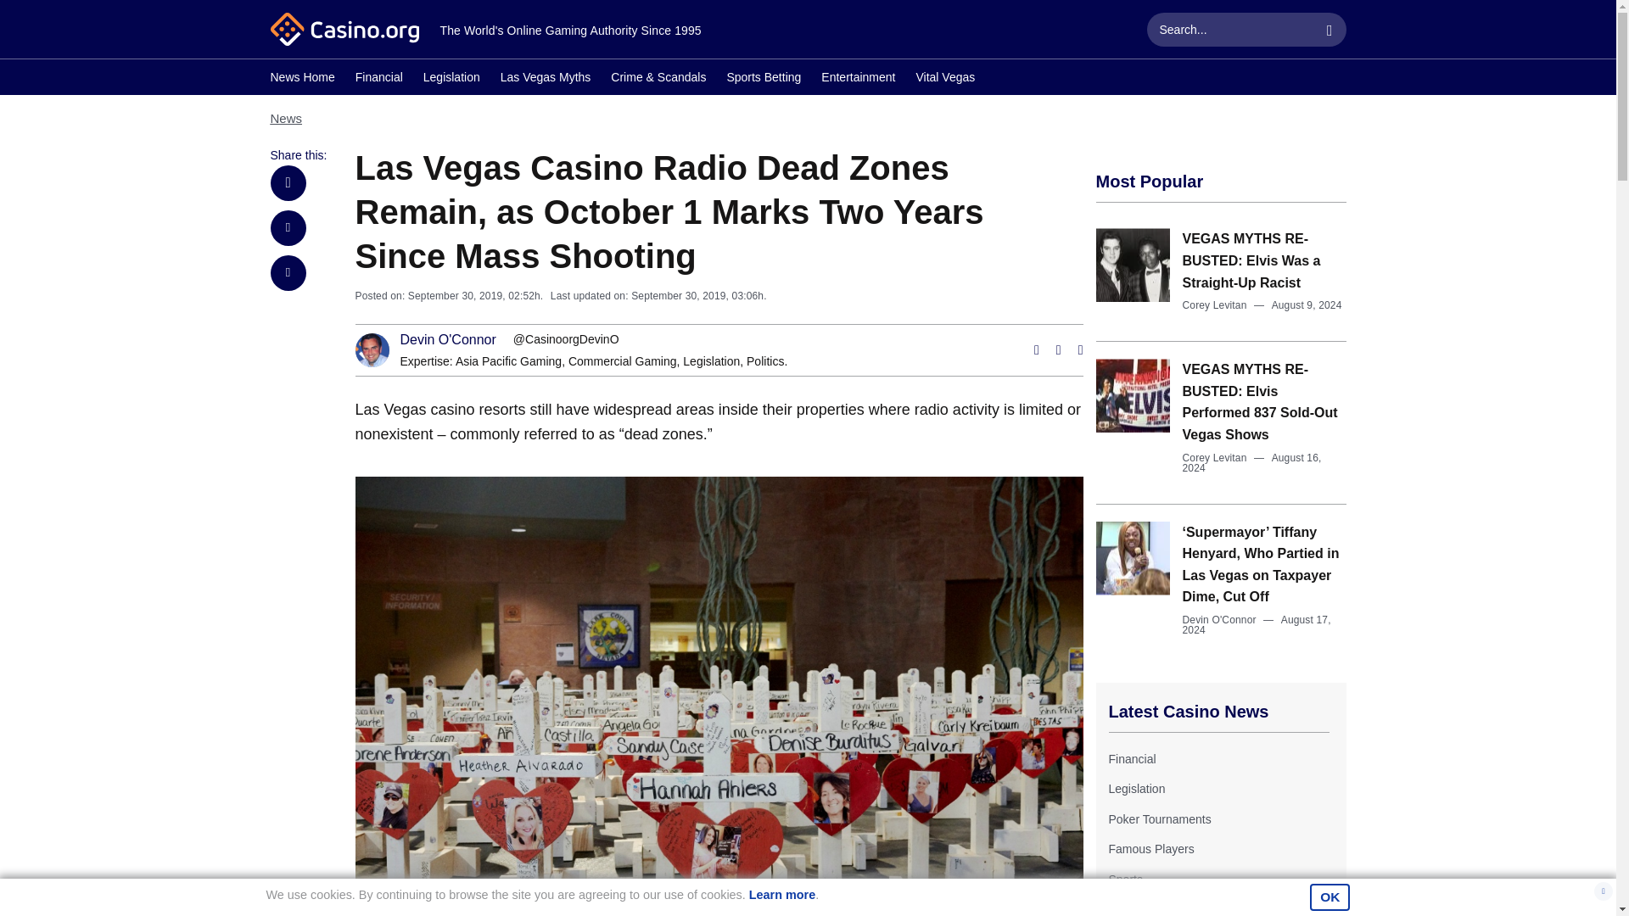 Image resolution: width=1629 pixels, height=916 pixels. What do you see at coordinates (1215, 458) in the screenshot?
I see `Corey Levitan` at bounding box center [1215, 458].